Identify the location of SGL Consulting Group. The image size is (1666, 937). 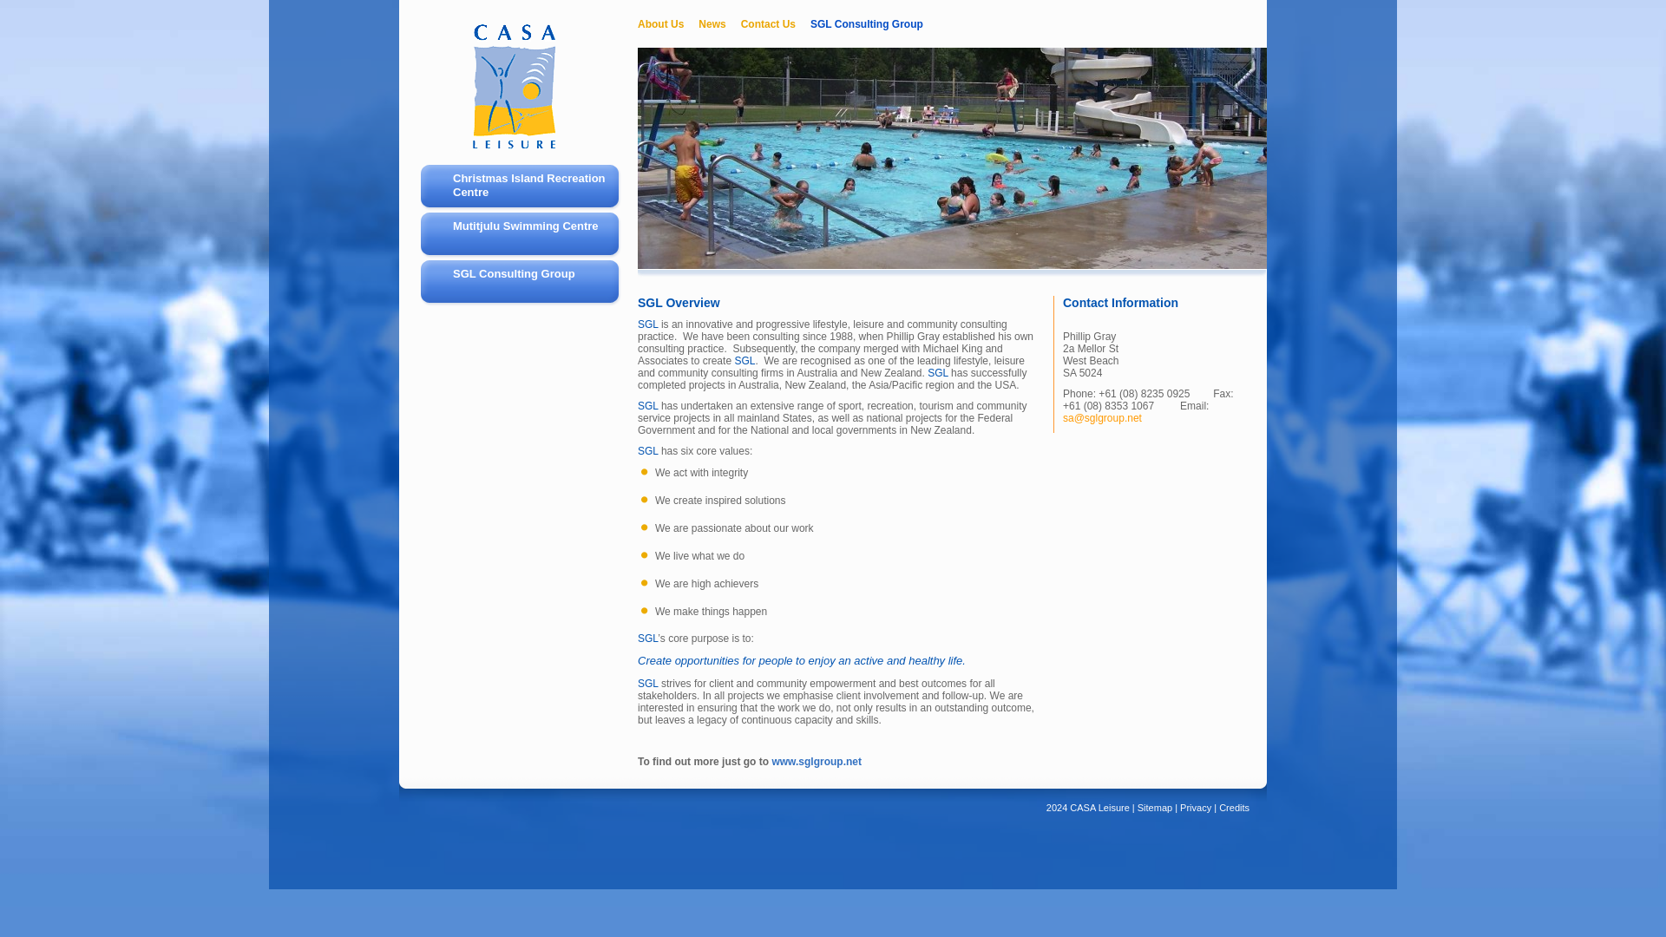
(866, 24).